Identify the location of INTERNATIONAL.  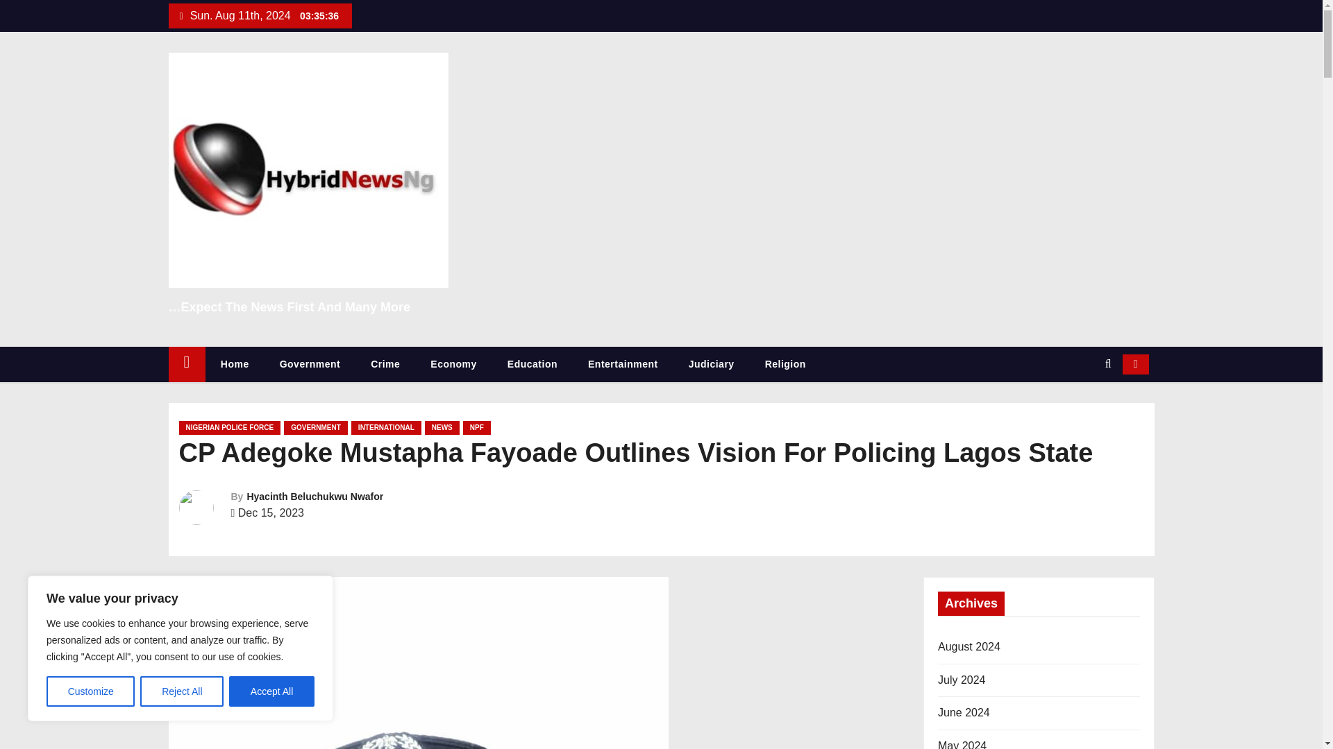
(386, 427).